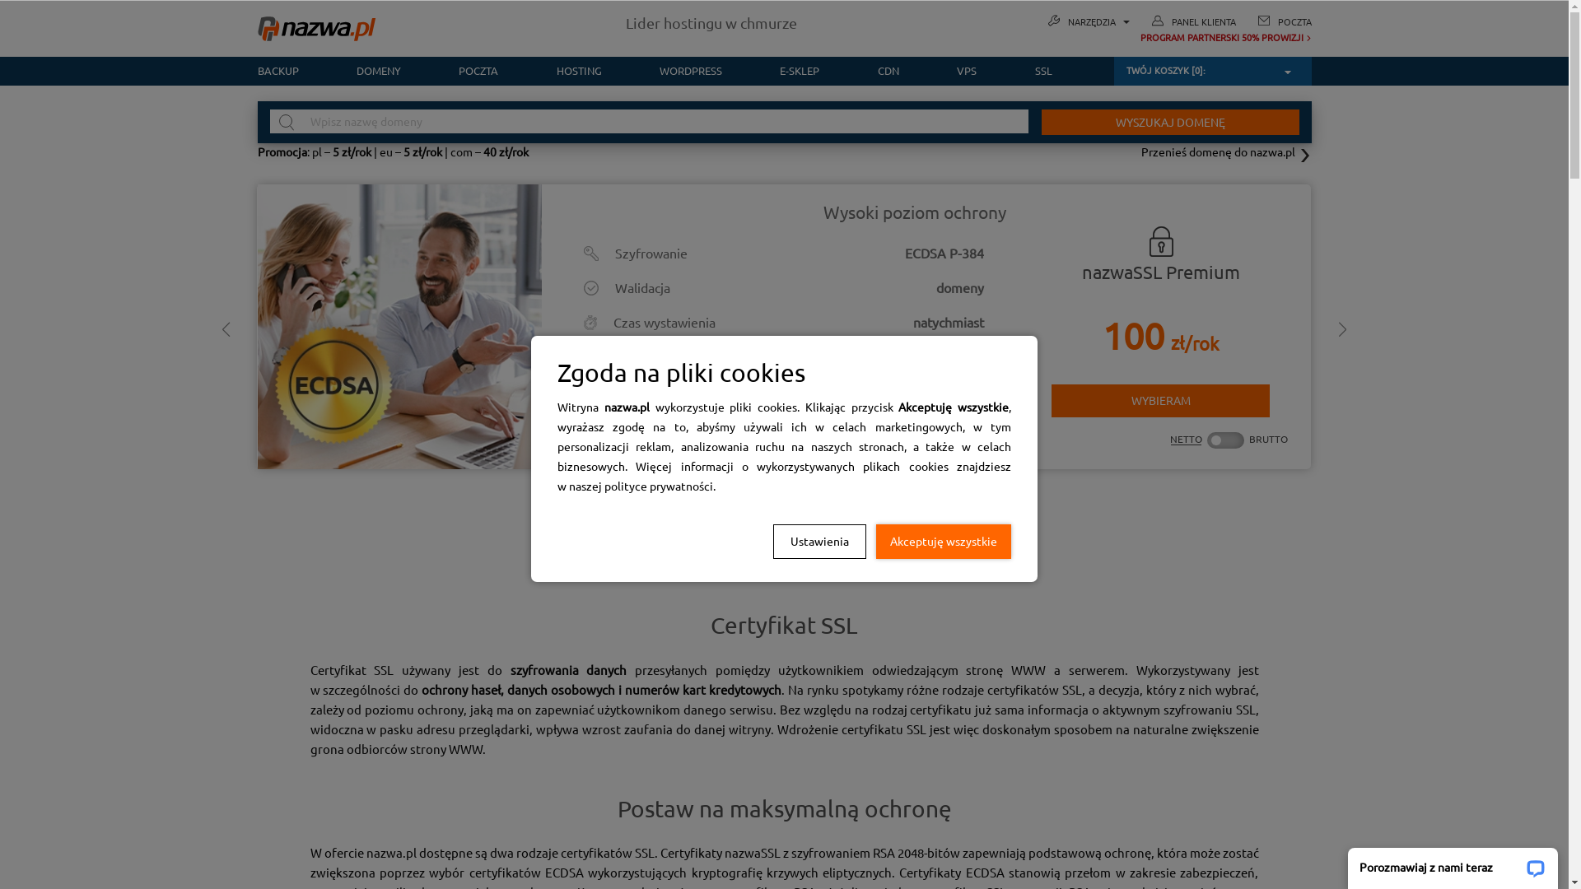 Image resolution: width=1581 pixels, height=889 pixels. What do you see at coordinates (977, 393) in the screenshot?
I see `znaczek potwierdzenia` at bounding box center [977, 393].